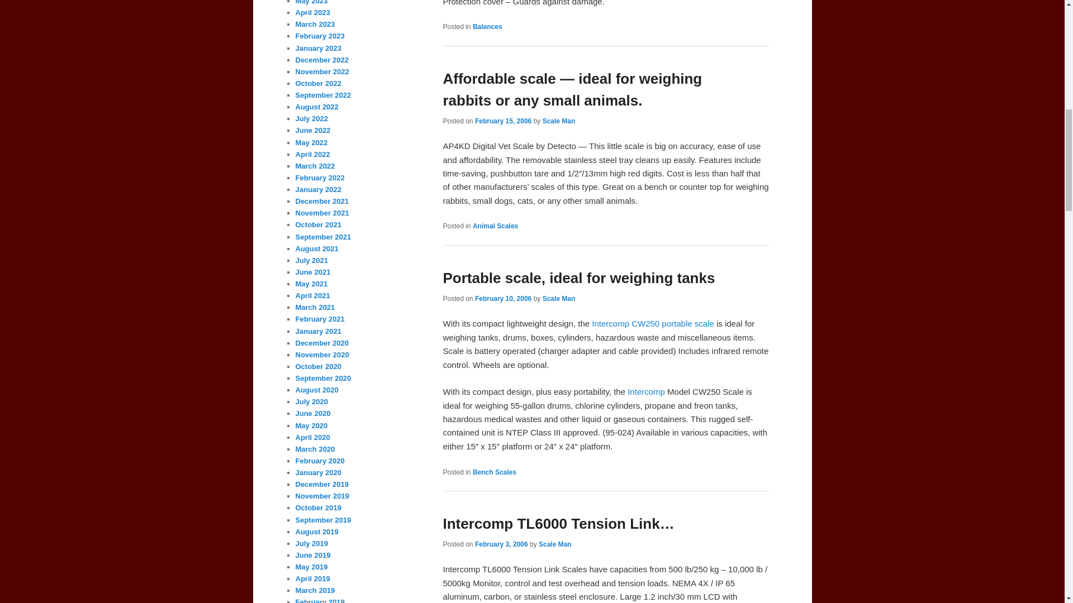 This screenshot has width=1073, height=603. Describe the element at coordinates (559, 121) in the screenshot. I see `View all posts by Scale Man` at that location.